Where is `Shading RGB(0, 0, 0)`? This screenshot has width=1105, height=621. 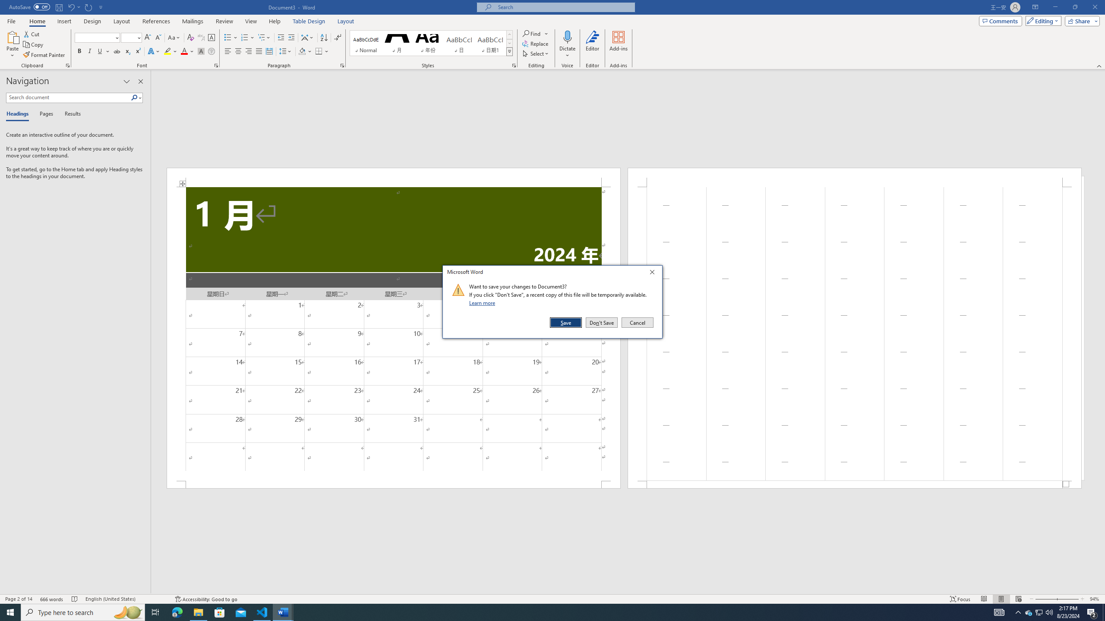 Shading RGB(0, 0, 0) is located at coordinates (302, 52).